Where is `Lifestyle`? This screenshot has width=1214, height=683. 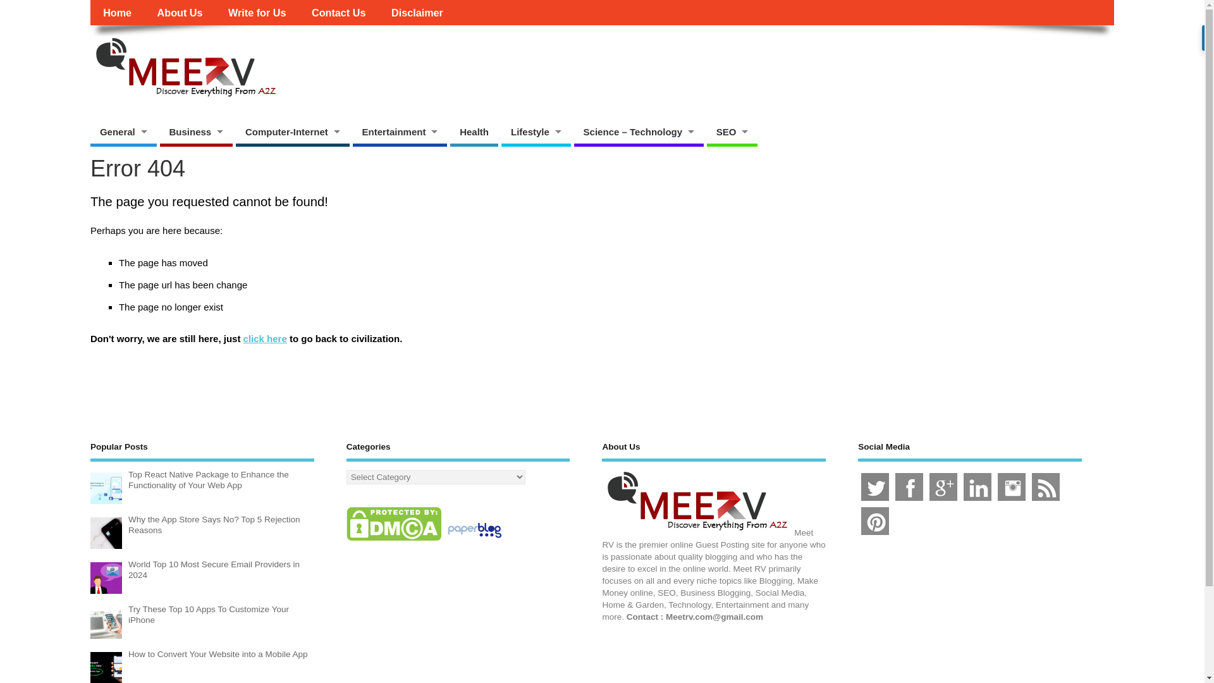 Lifestyle is located at coordinates (536, 132).